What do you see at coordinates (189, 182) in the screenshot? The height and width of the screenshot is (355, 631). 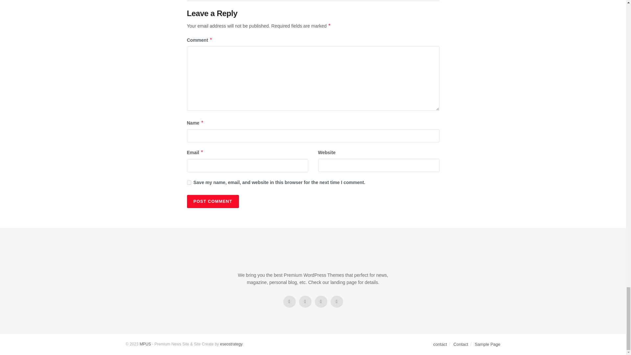 I see `yes` at bounding box center [189, 182].